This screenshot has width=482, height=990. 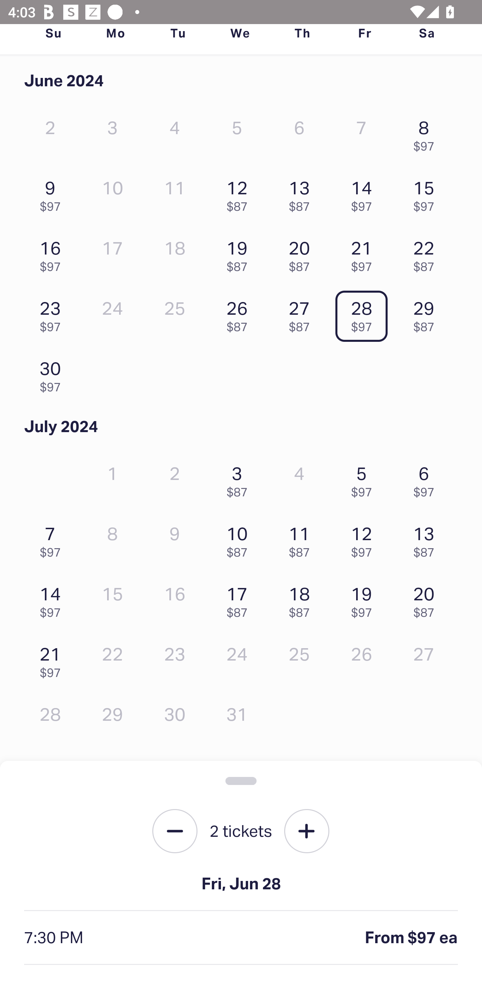 I want to click on 20 $87, so click(x=427, y=599).